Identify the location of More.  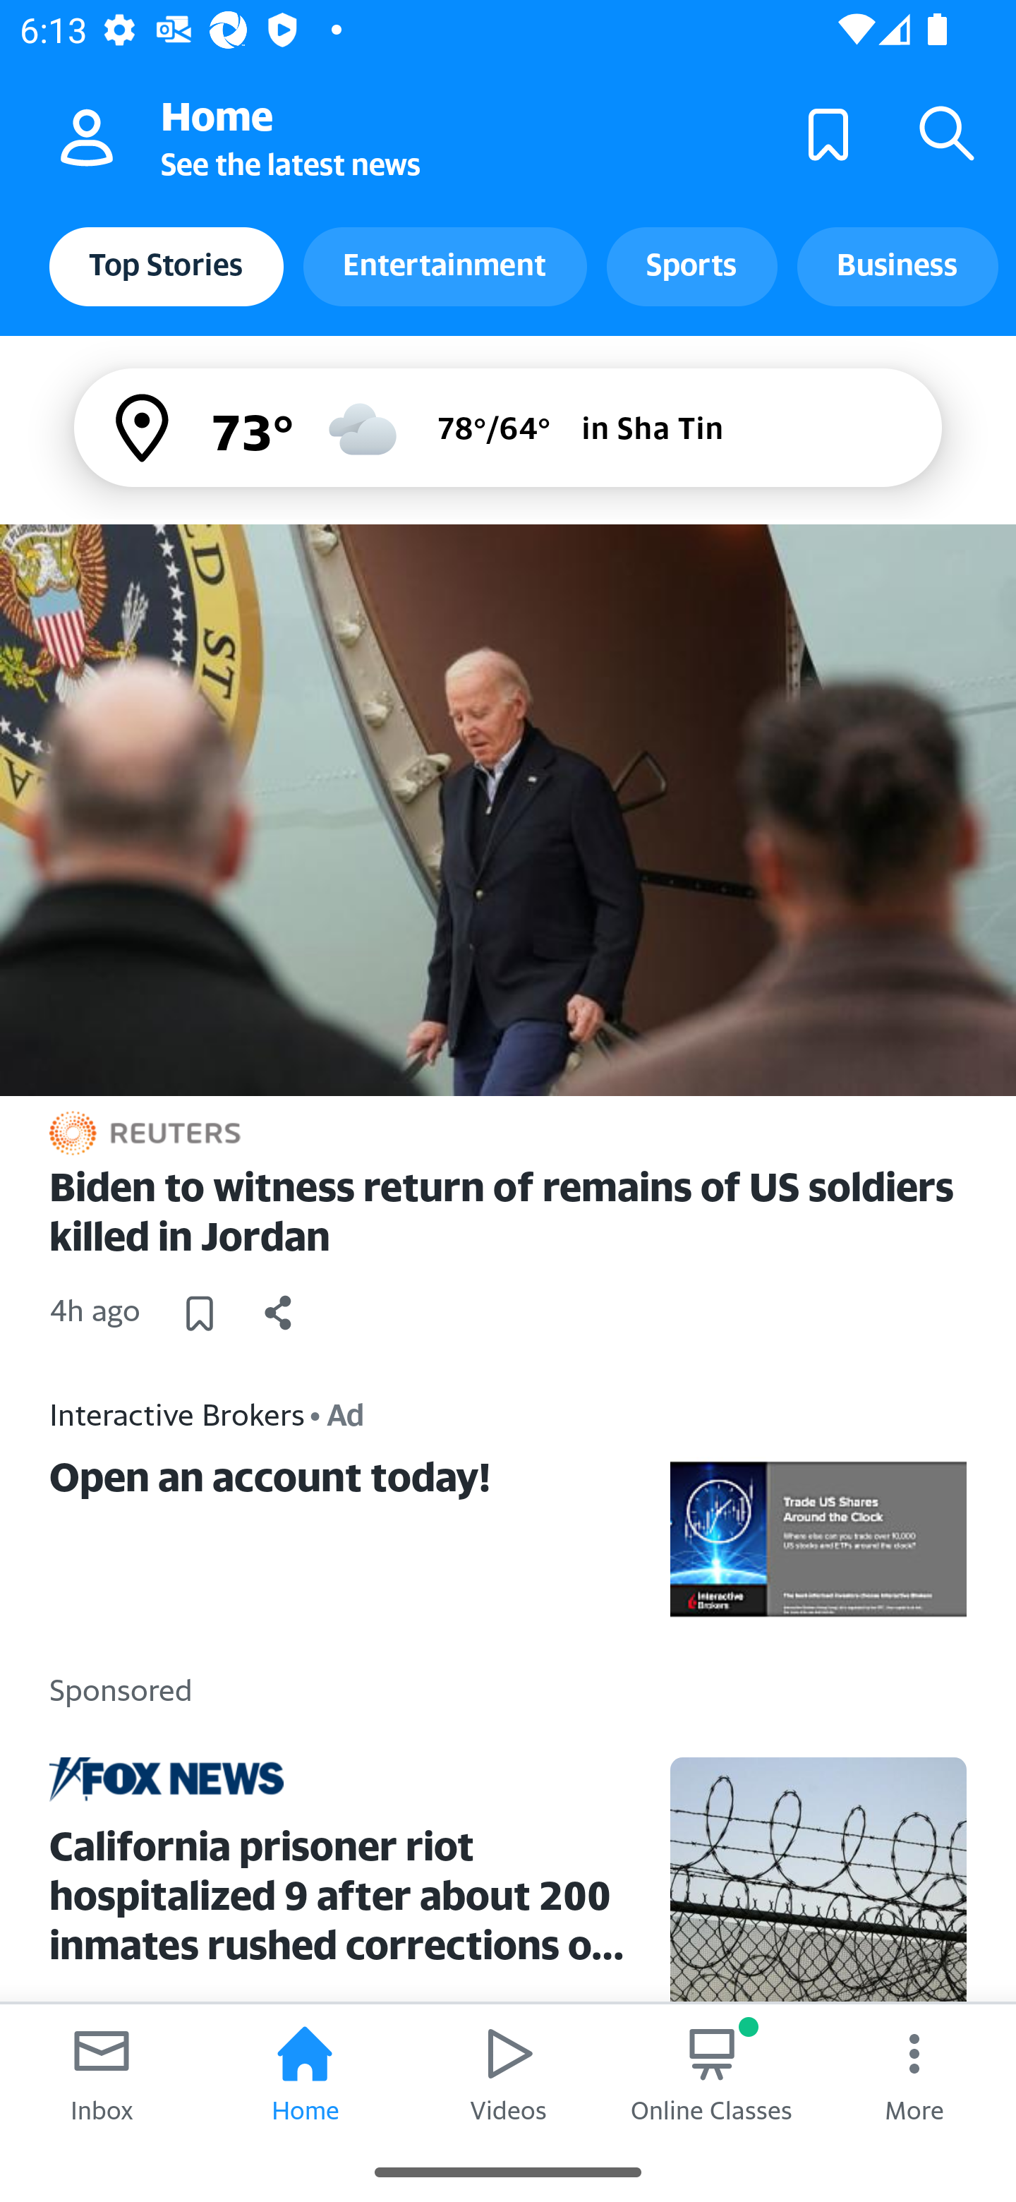
(914, 2073).